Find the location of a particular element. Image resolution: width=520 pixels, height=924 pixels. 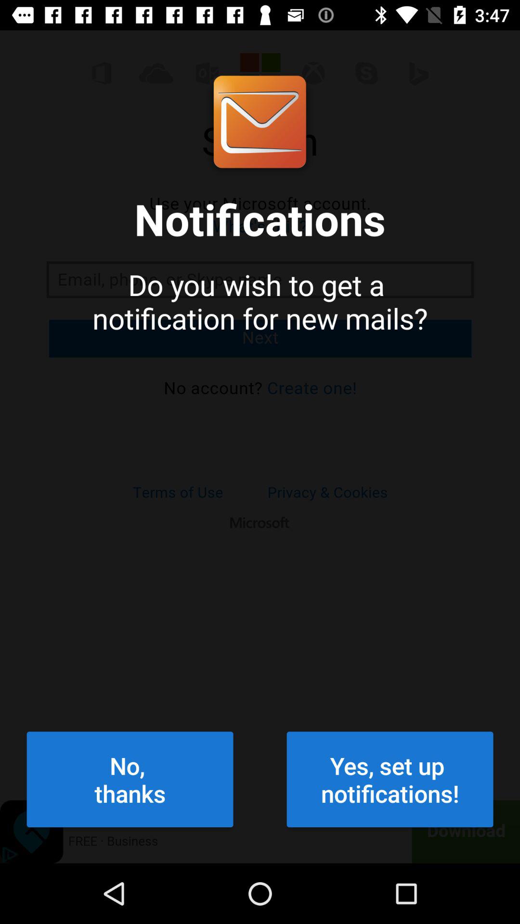

jump until the yes set up is located at coordinates (390, 779).